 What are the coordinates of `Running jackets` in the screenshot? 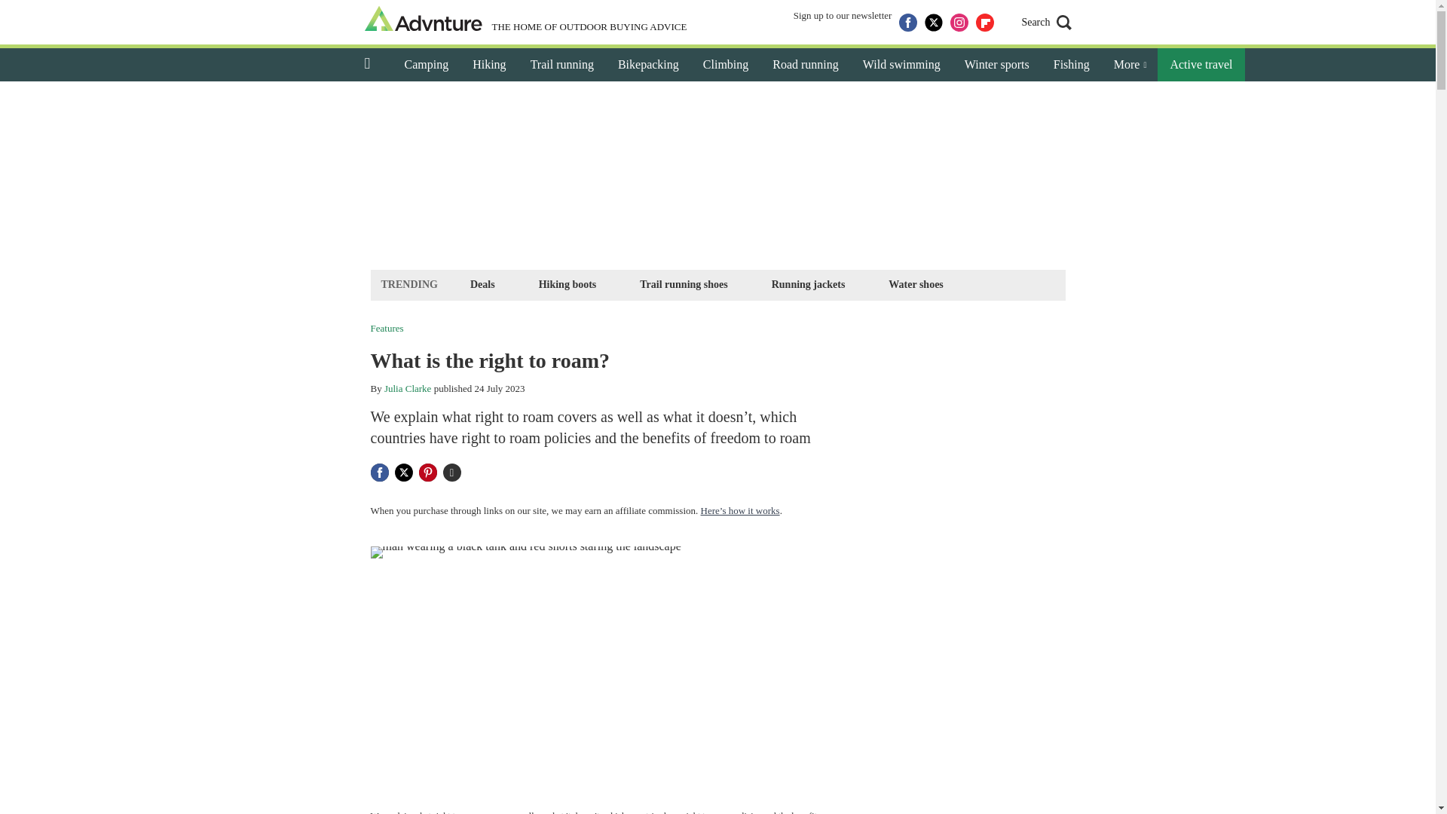 It's located at (808, 284).